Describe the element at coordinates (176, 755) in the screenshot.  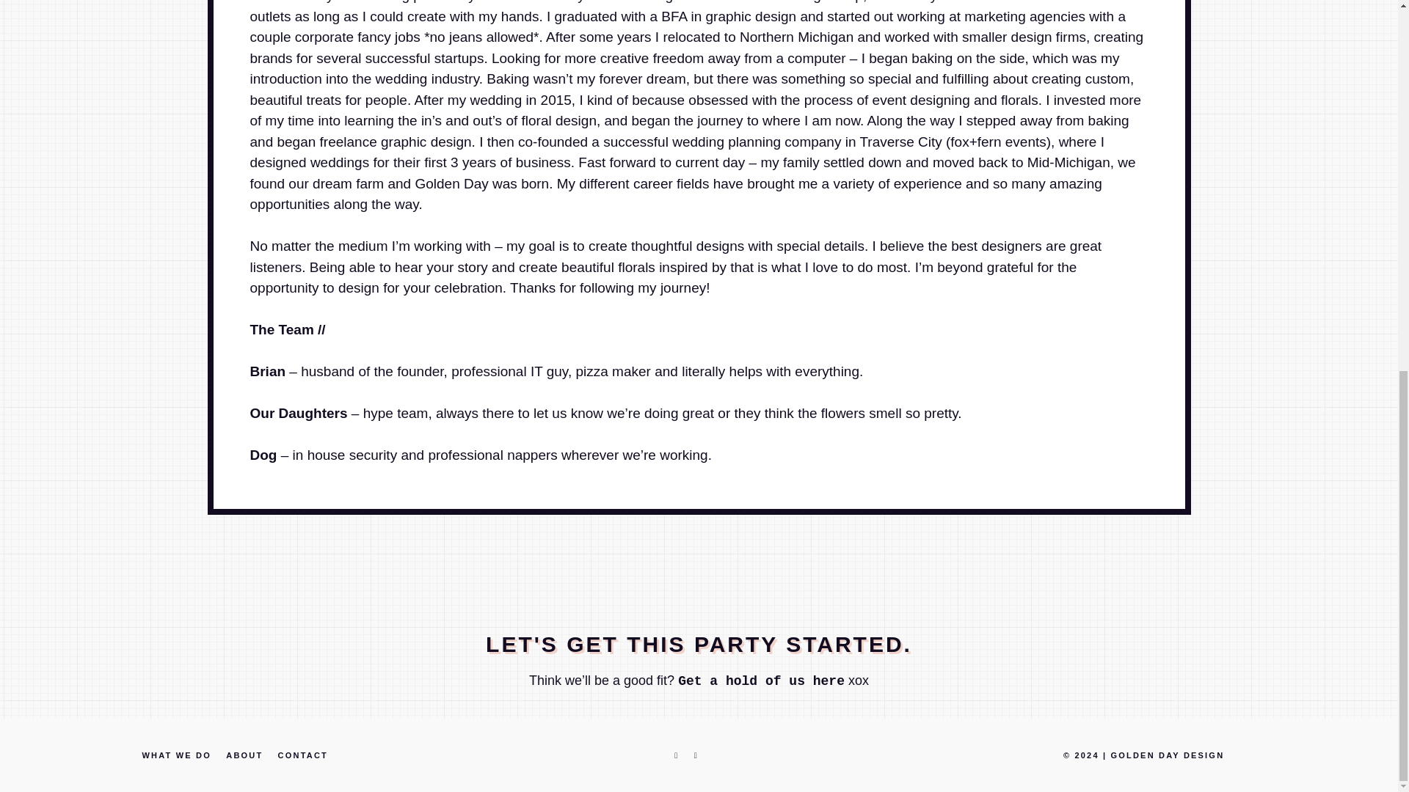
I see `WHAT WE DO` at that location.